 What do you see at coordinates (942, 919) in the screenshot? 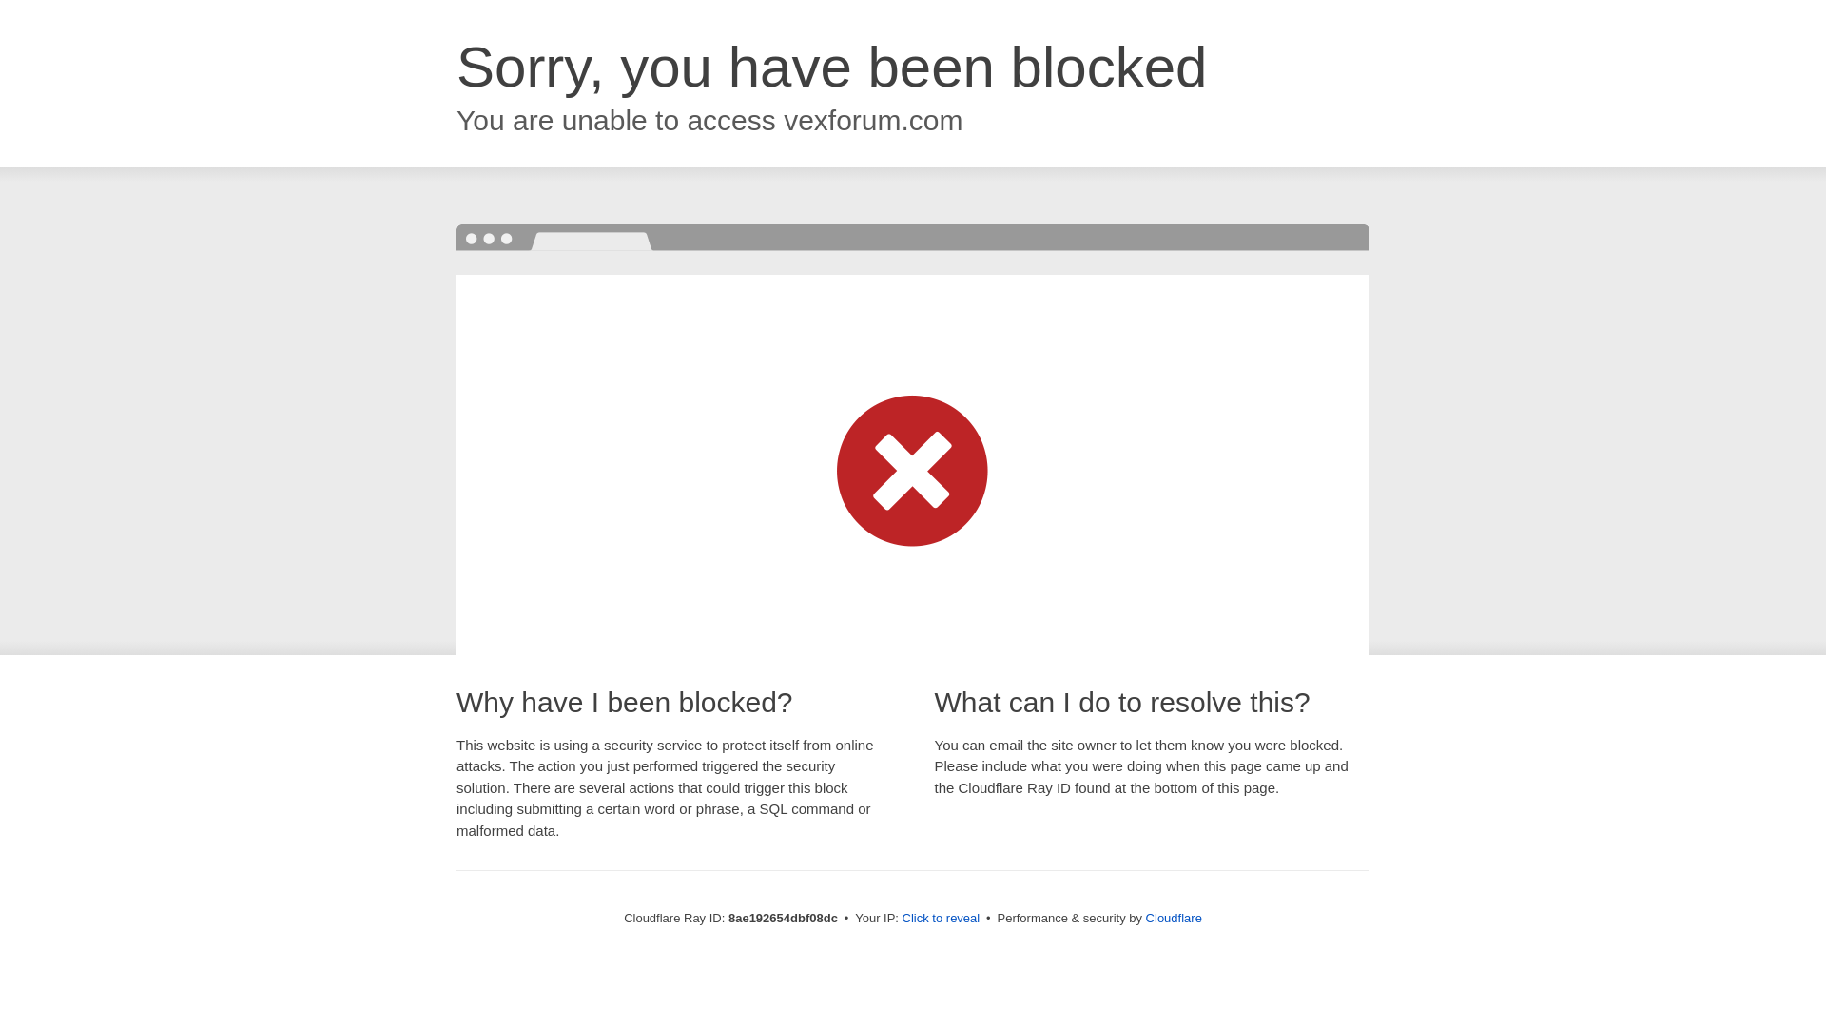
I see `Click to reveal` at bounding box center [942, 919].